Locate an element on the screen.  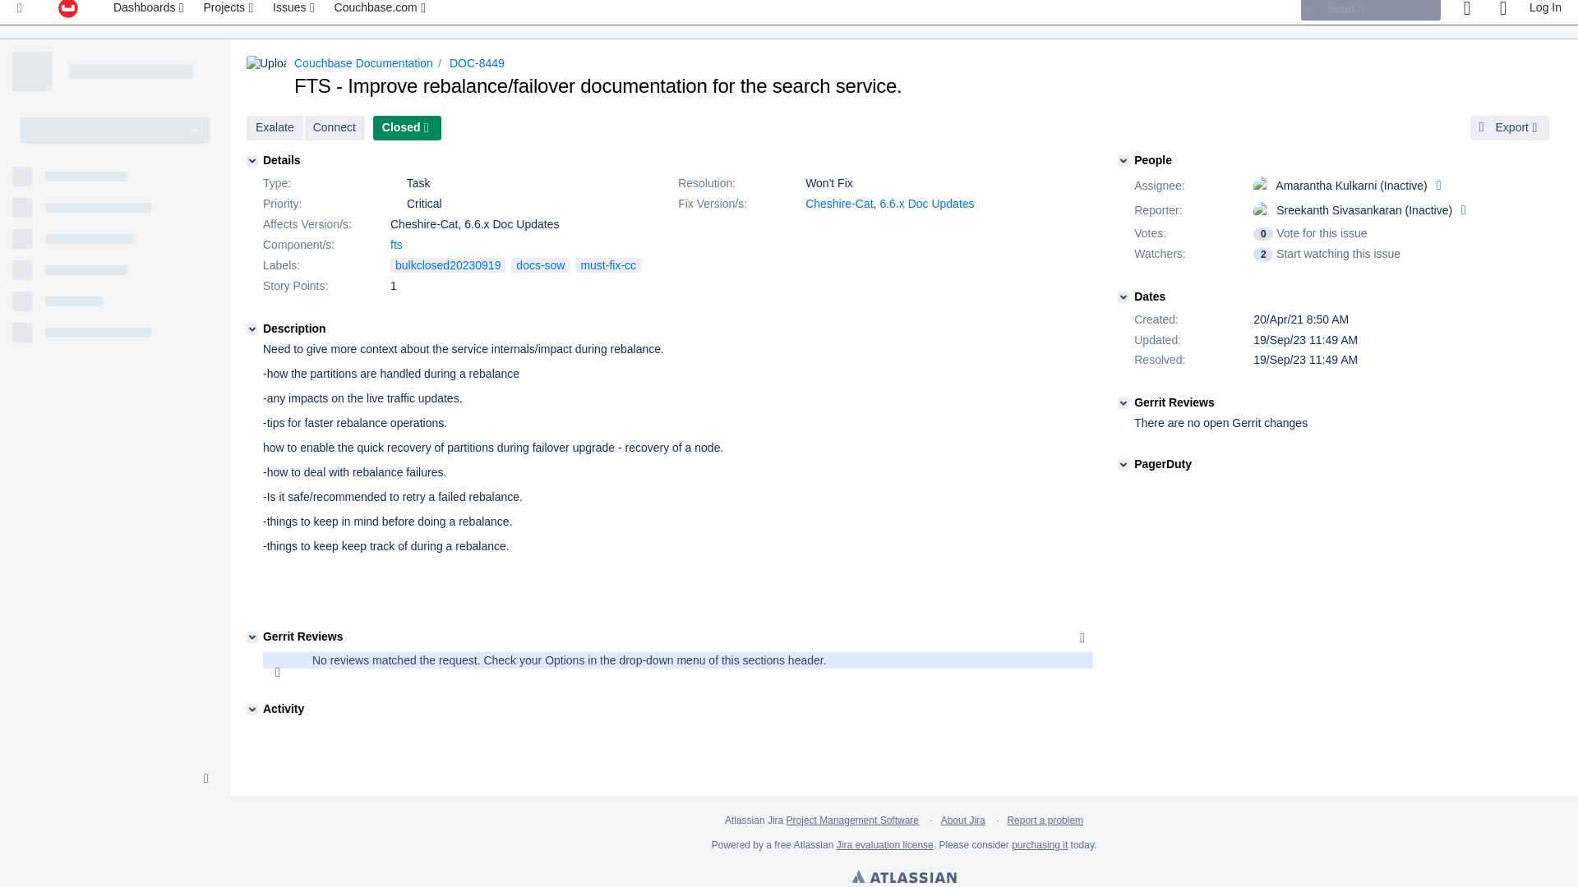
Search is located at coordinates (1370, 10).